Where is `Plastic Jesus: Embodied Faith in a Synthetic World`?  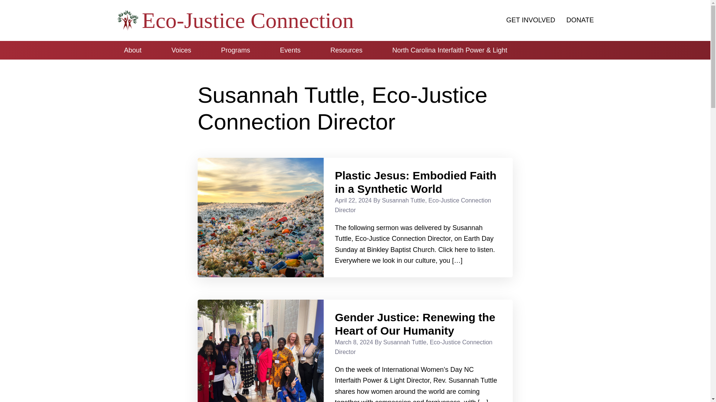
Plastic Jesus: Embodied Faith in a Synthetic World is located at coordinates (415, 182).